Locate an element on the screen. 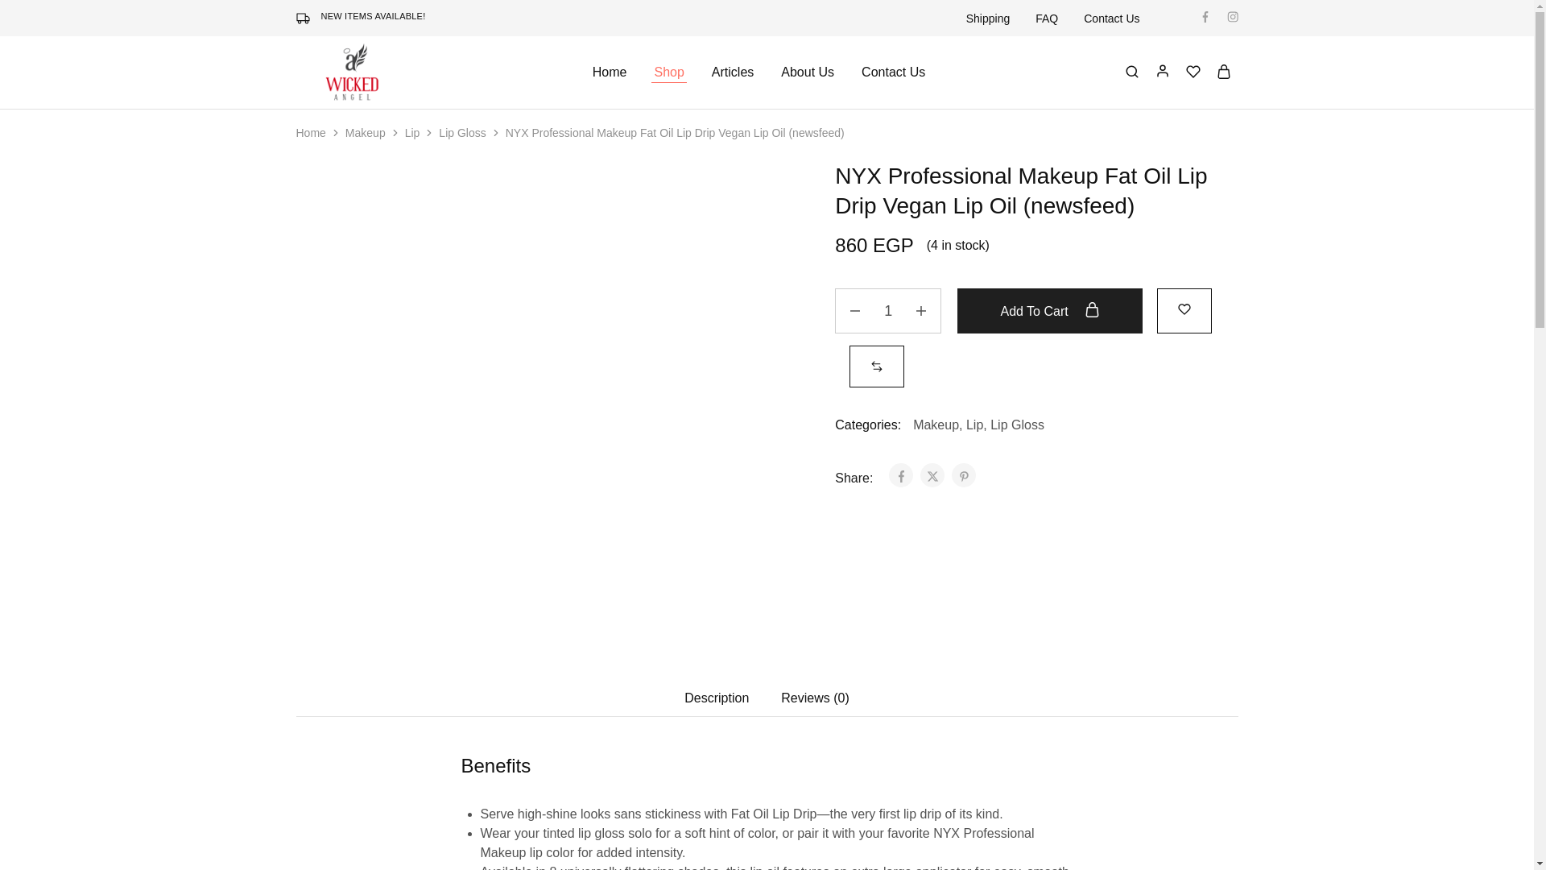 Image resolution: width=1546 pixels, height=870 pixels. Home is located at coordinates (311, 132).